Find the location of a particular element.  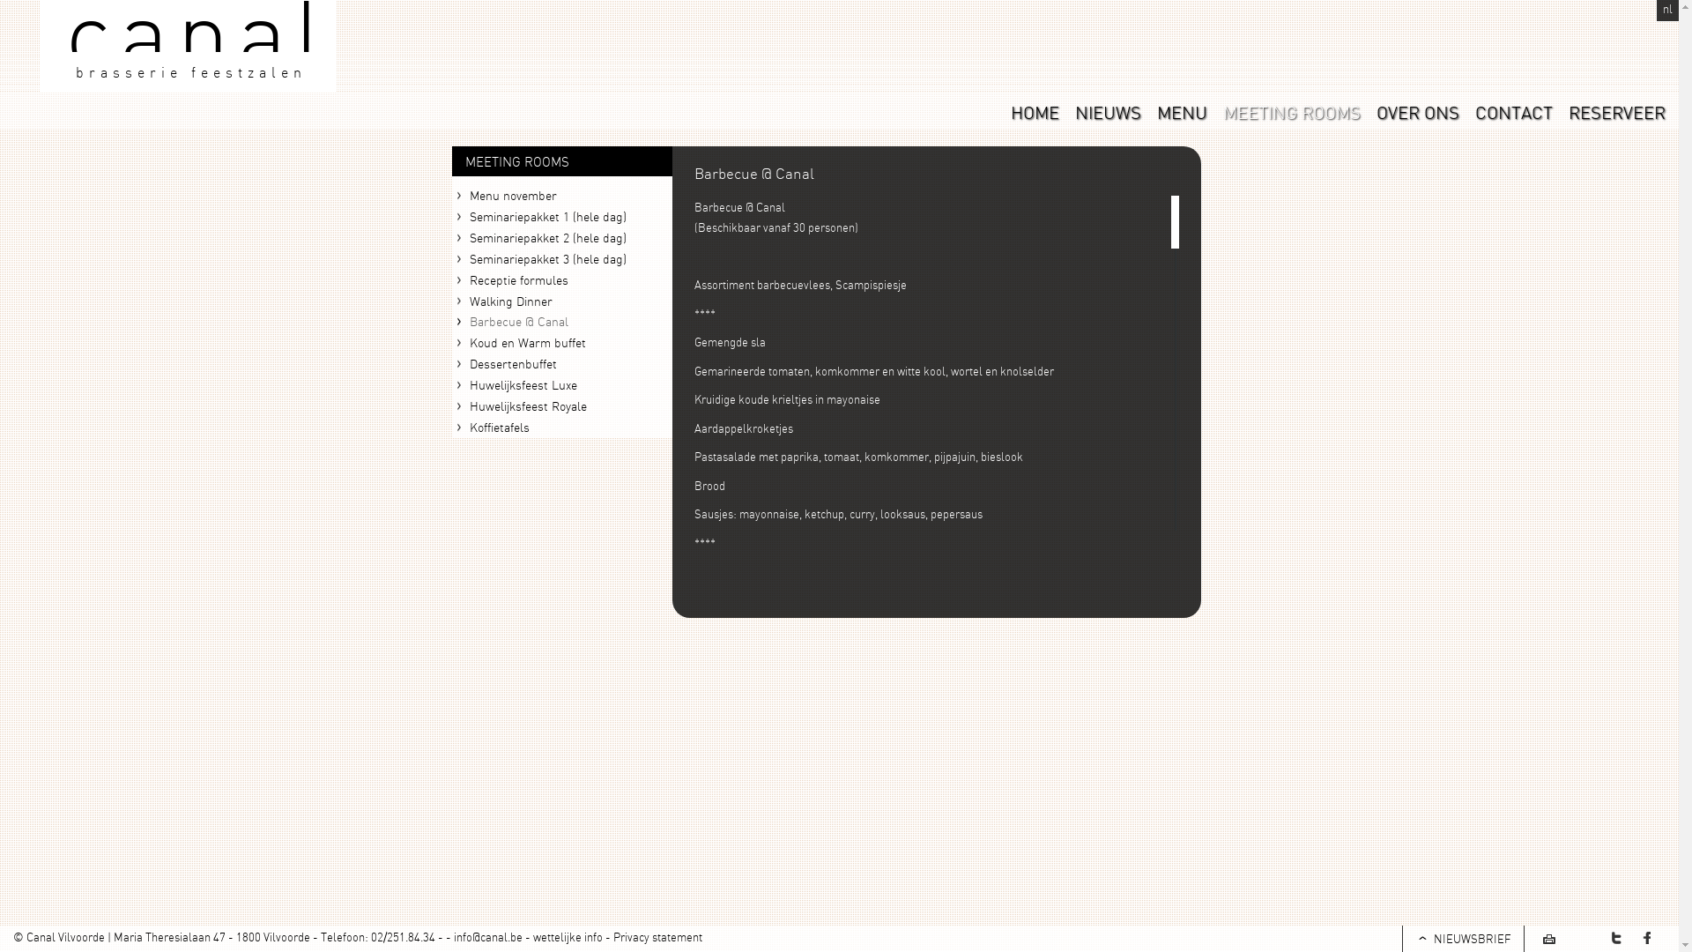

info@canal.be is located at coordinates (488, 937).